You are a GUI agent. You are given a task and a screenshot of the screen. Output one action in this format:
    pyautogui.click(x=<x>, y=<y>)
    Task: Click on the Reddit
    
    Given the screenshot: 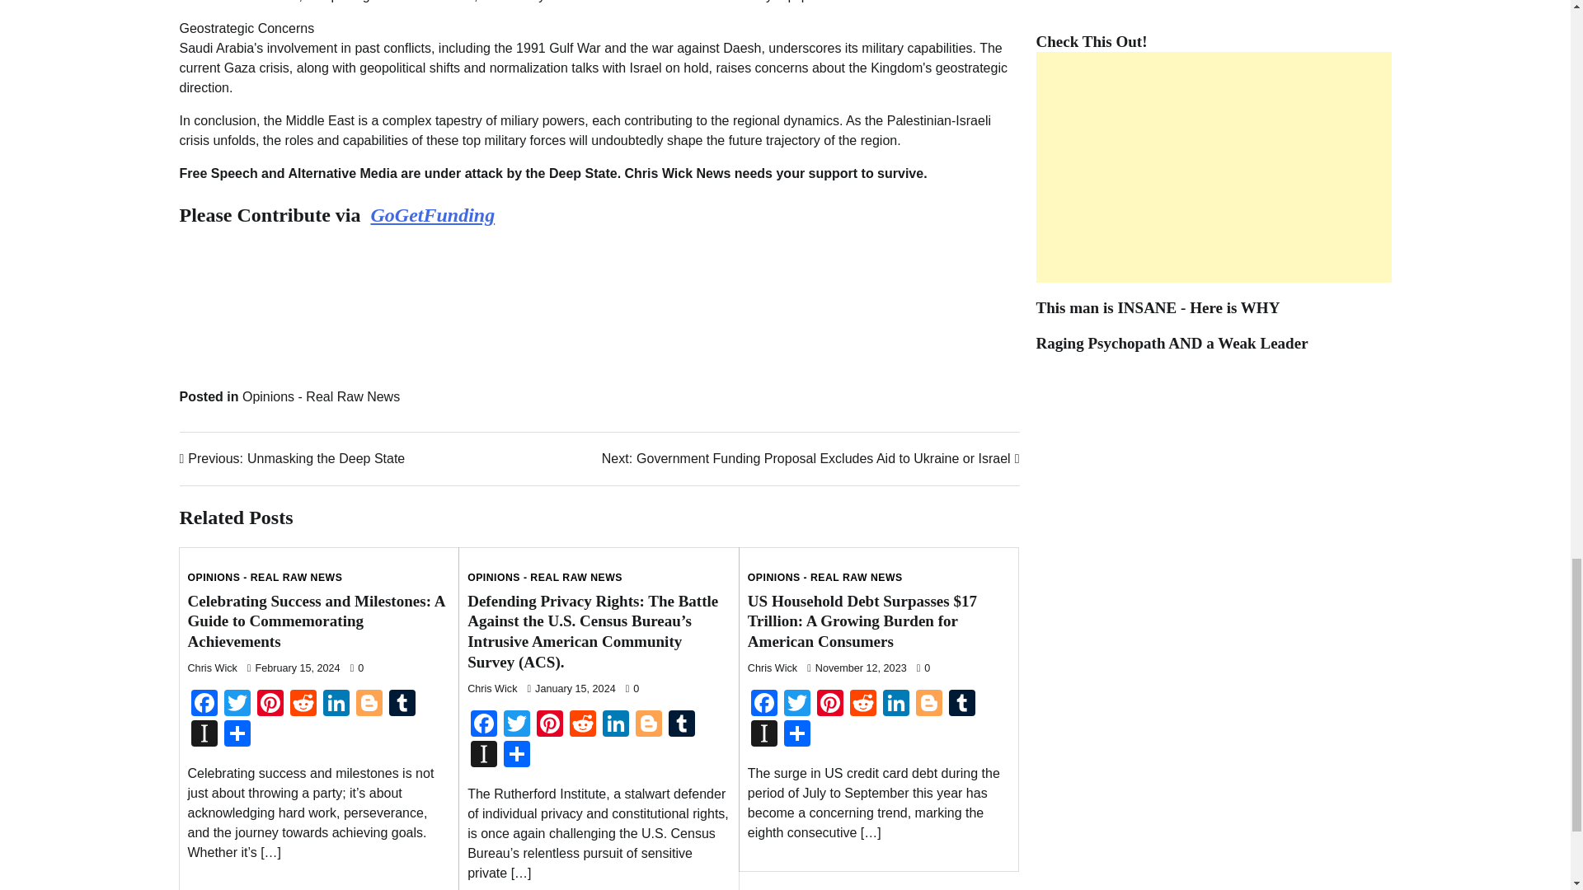 What is the action you would take?
    pyautogui.click(x=303, y=705)
    